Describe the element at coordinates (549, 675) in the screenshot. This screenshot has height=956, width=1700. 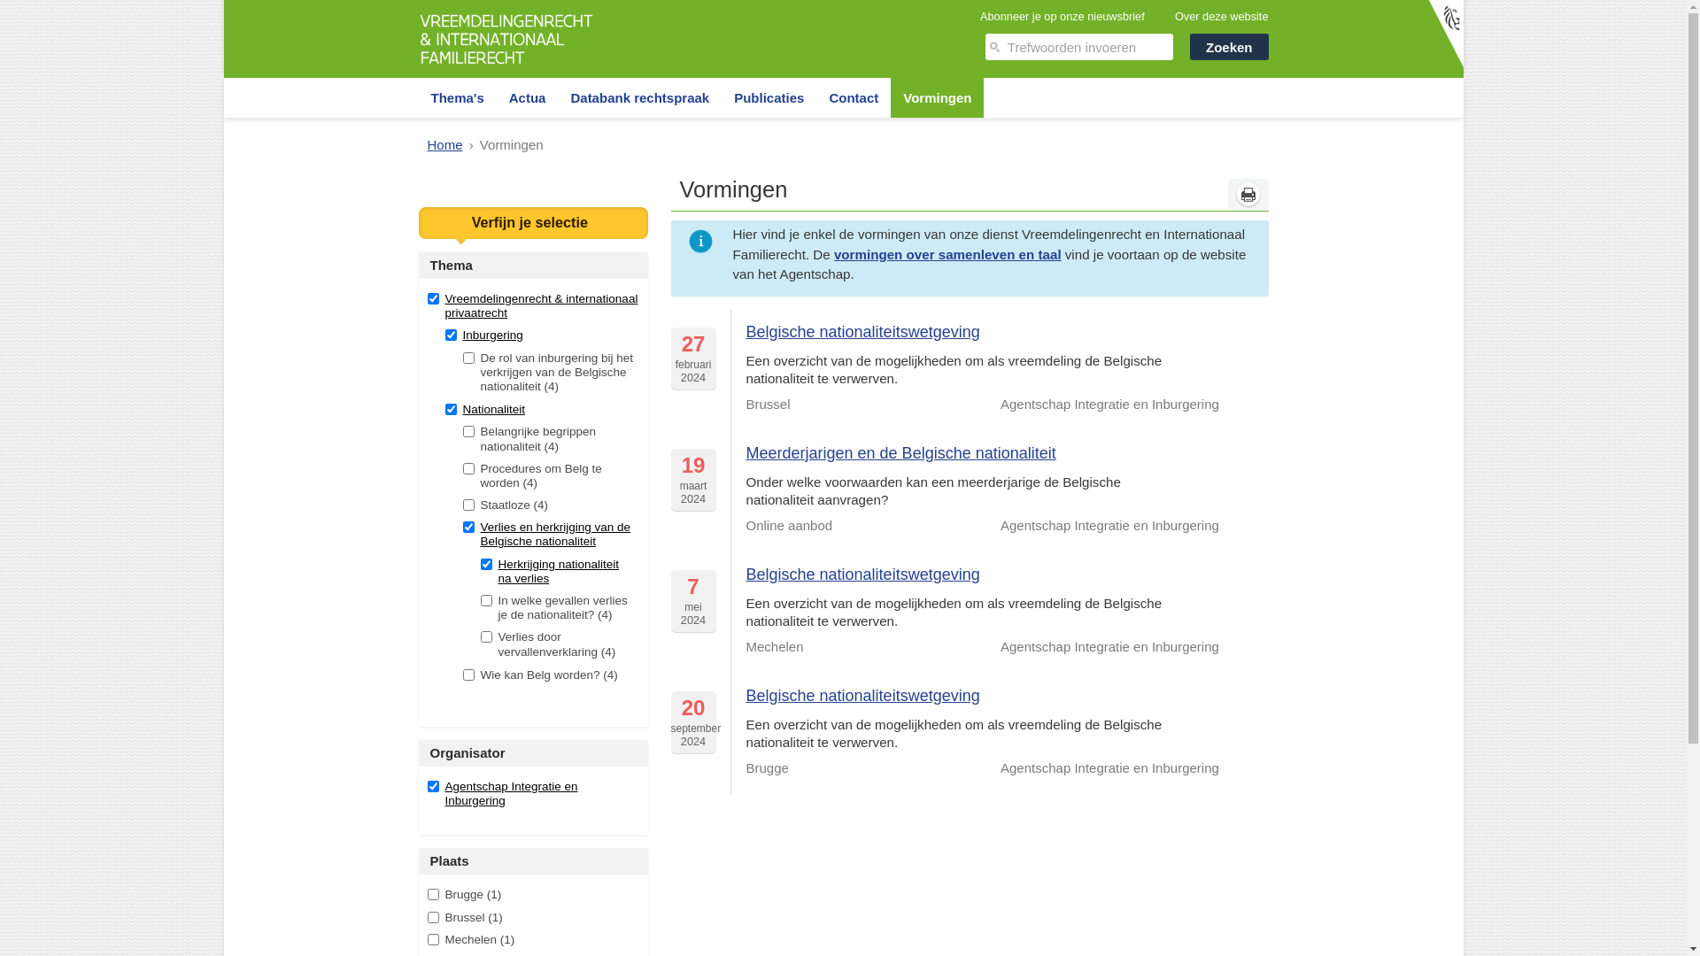
I see `Wie kan Belg worden? (4)
Apply Wie kan Belg worden? filter` at that location.